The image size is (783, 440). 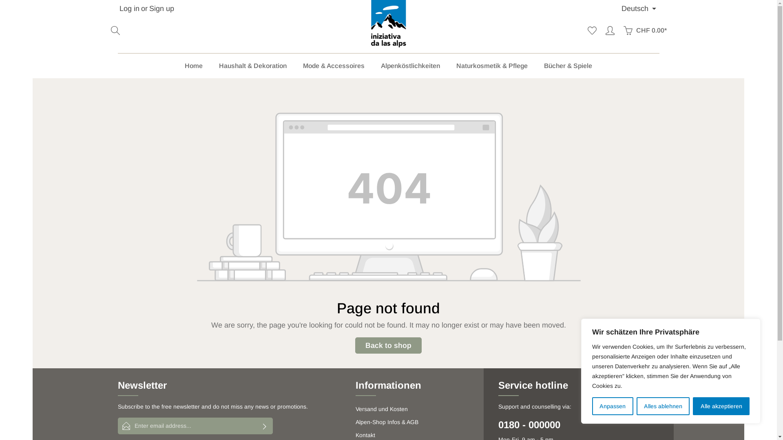 I want to click on Alles ablehnen, so click(x=663, y=406).